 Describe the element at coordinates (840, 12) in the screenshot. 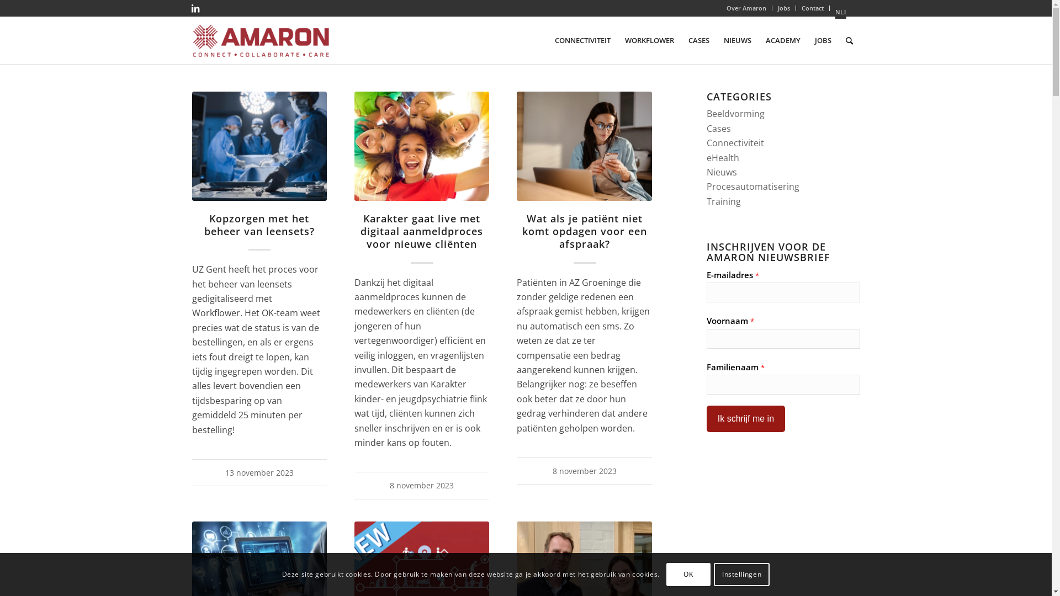

I see `NL` at that location.